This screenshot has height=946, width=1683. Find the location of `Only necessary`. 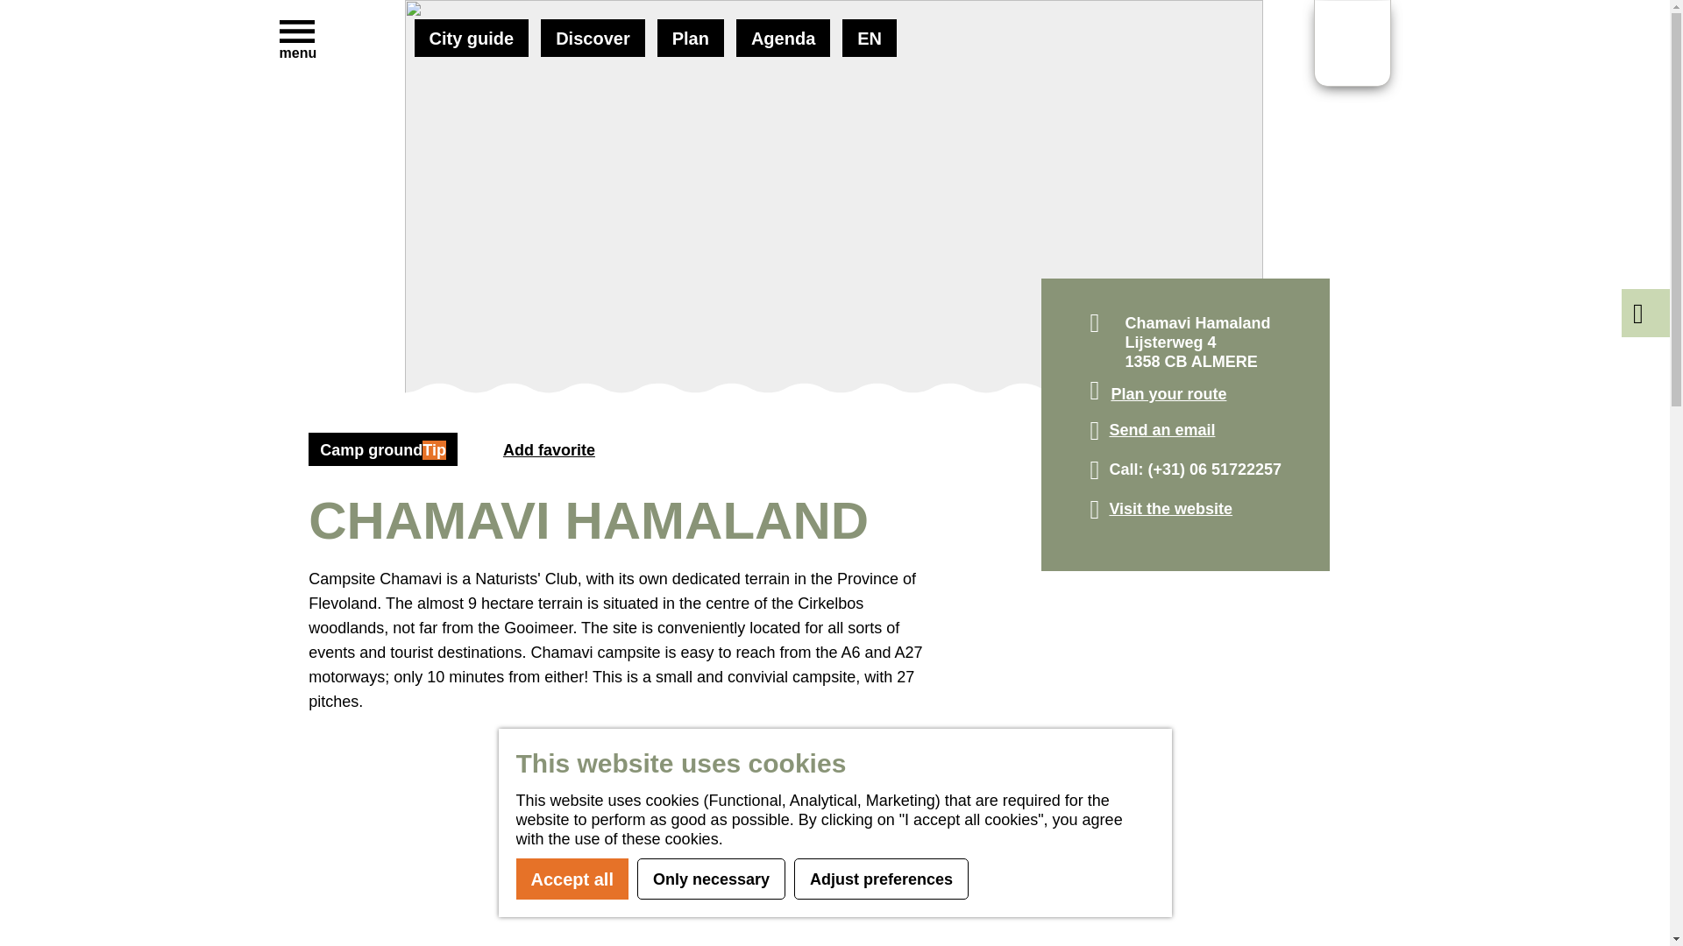

Only necessary is located at coordinates (712, 879).